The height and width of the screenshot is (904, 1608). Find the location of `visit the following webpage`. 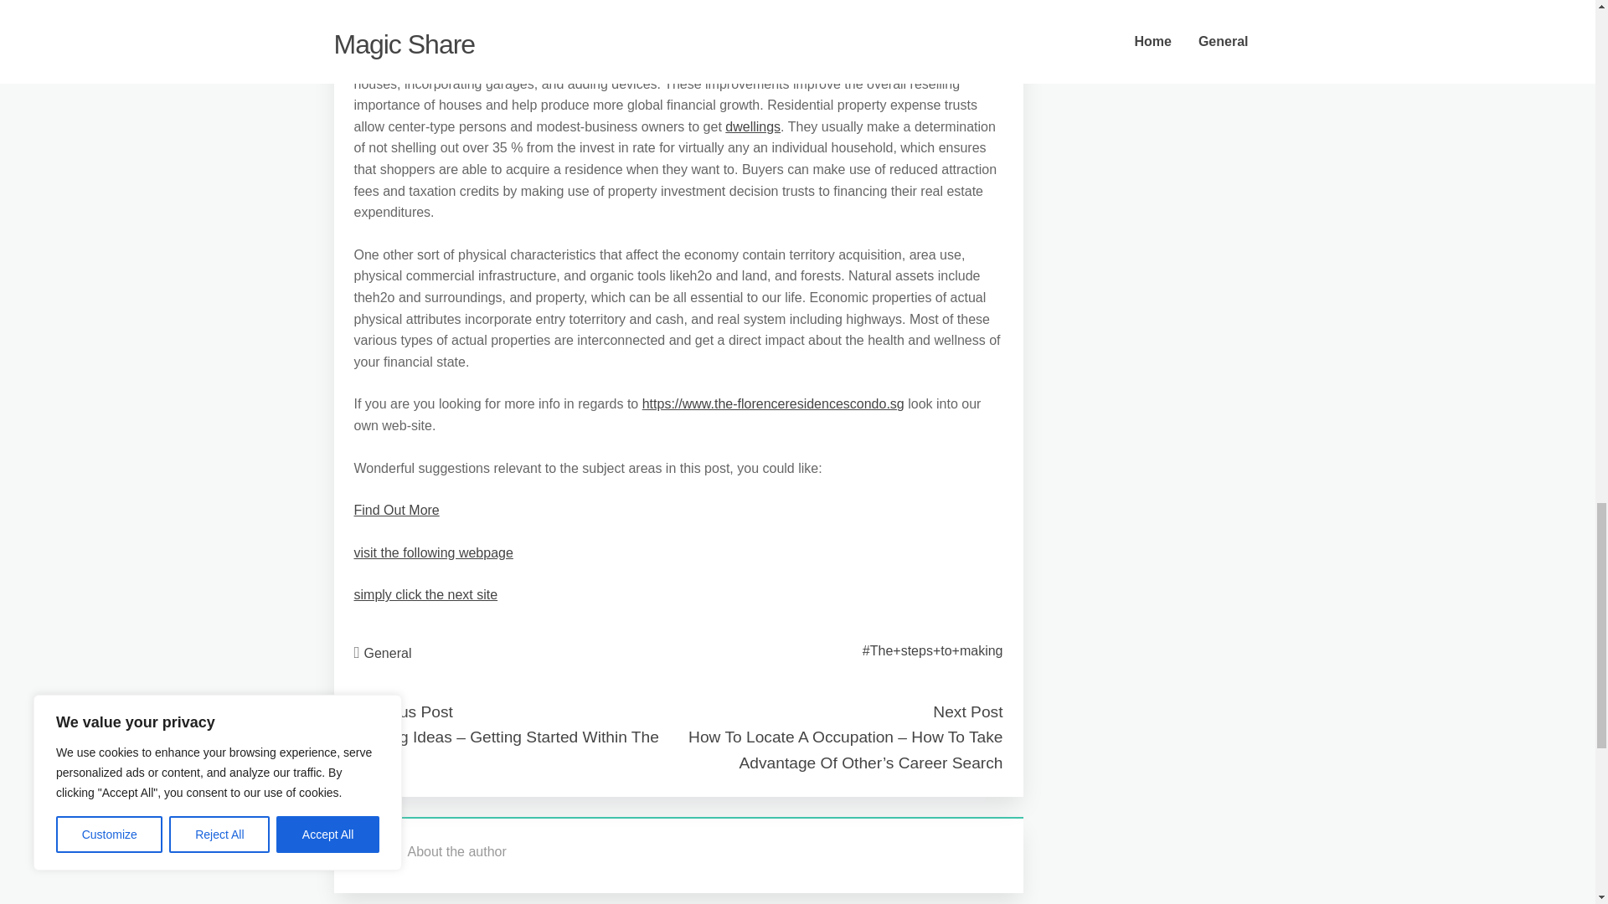

visit the following webpage is located at coordinates (433, 552).